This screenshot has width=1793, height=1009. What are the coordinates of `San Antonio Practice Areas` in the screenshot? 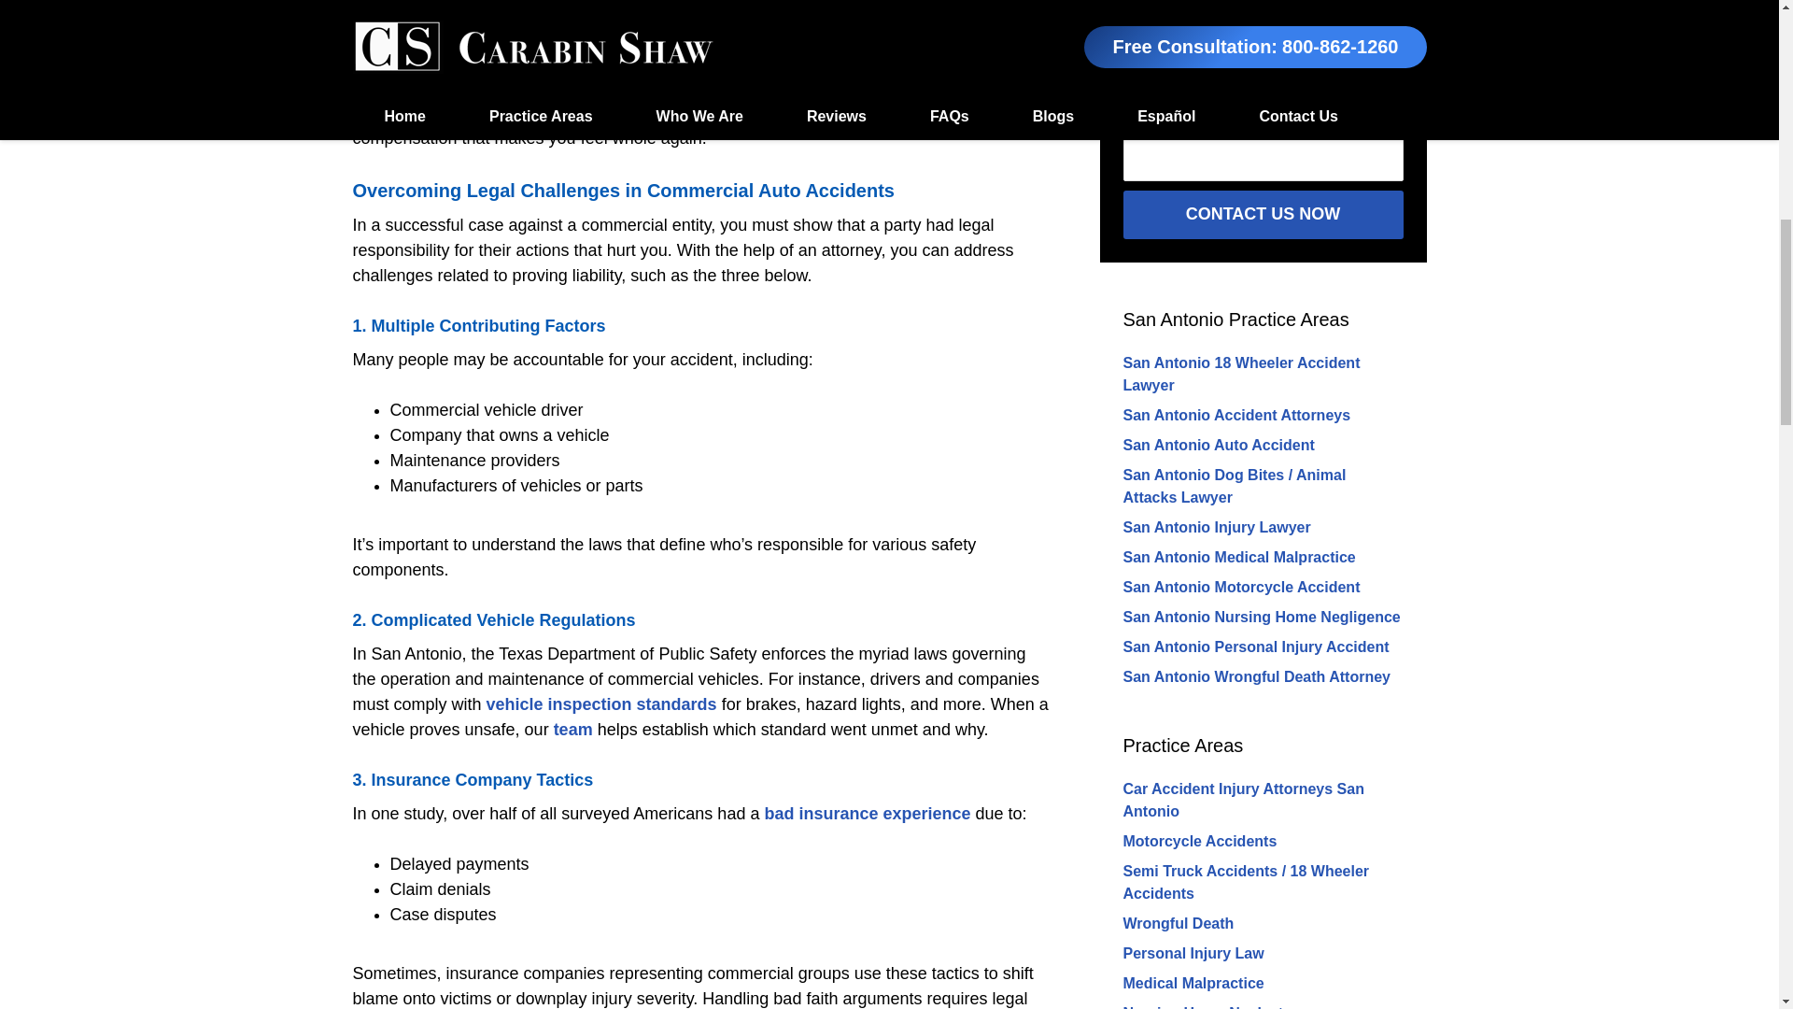 It's located at (1235, 320).